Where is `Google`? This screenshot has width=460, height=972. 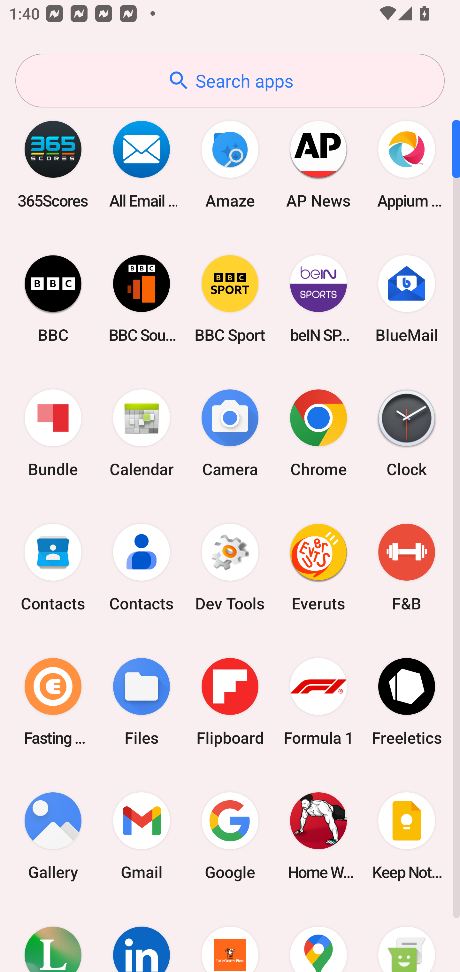
Google is located at coordinates (230, 836).